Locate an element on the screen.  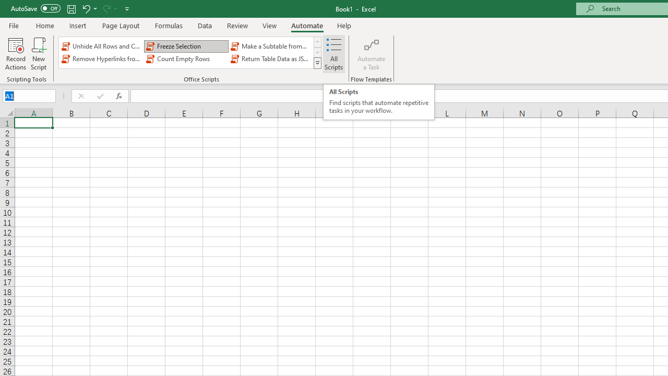
Formulas is located at coordinates (169, 25).